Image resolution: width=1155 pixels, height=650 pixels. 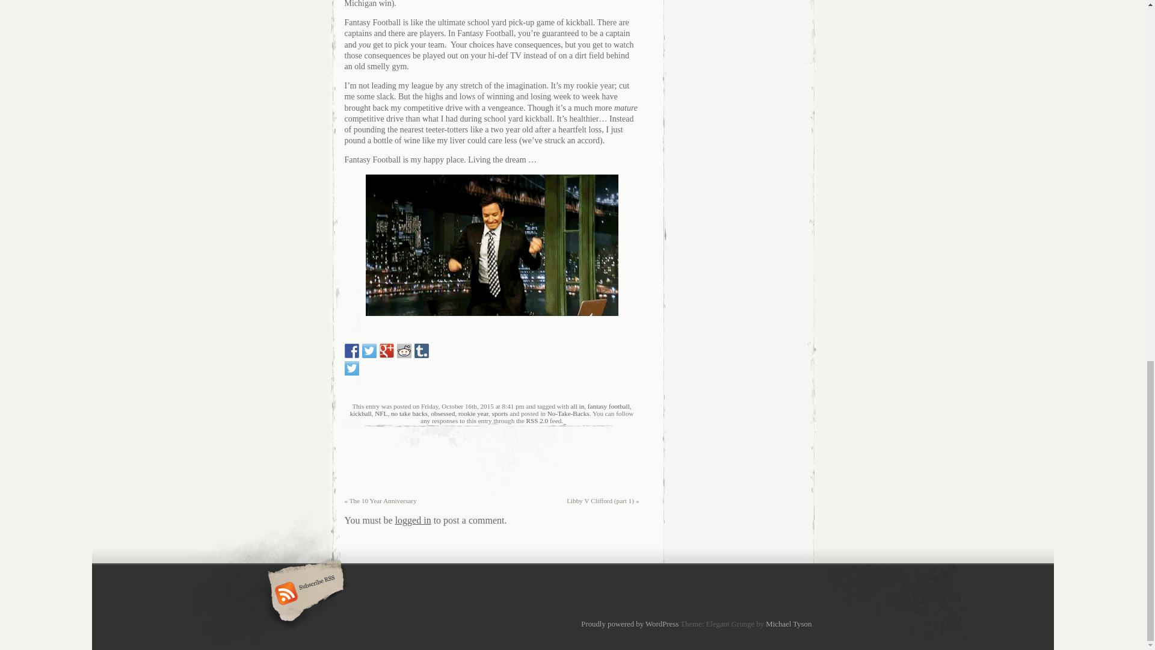 I want to click on rookie year, so click(x=473, y=413).